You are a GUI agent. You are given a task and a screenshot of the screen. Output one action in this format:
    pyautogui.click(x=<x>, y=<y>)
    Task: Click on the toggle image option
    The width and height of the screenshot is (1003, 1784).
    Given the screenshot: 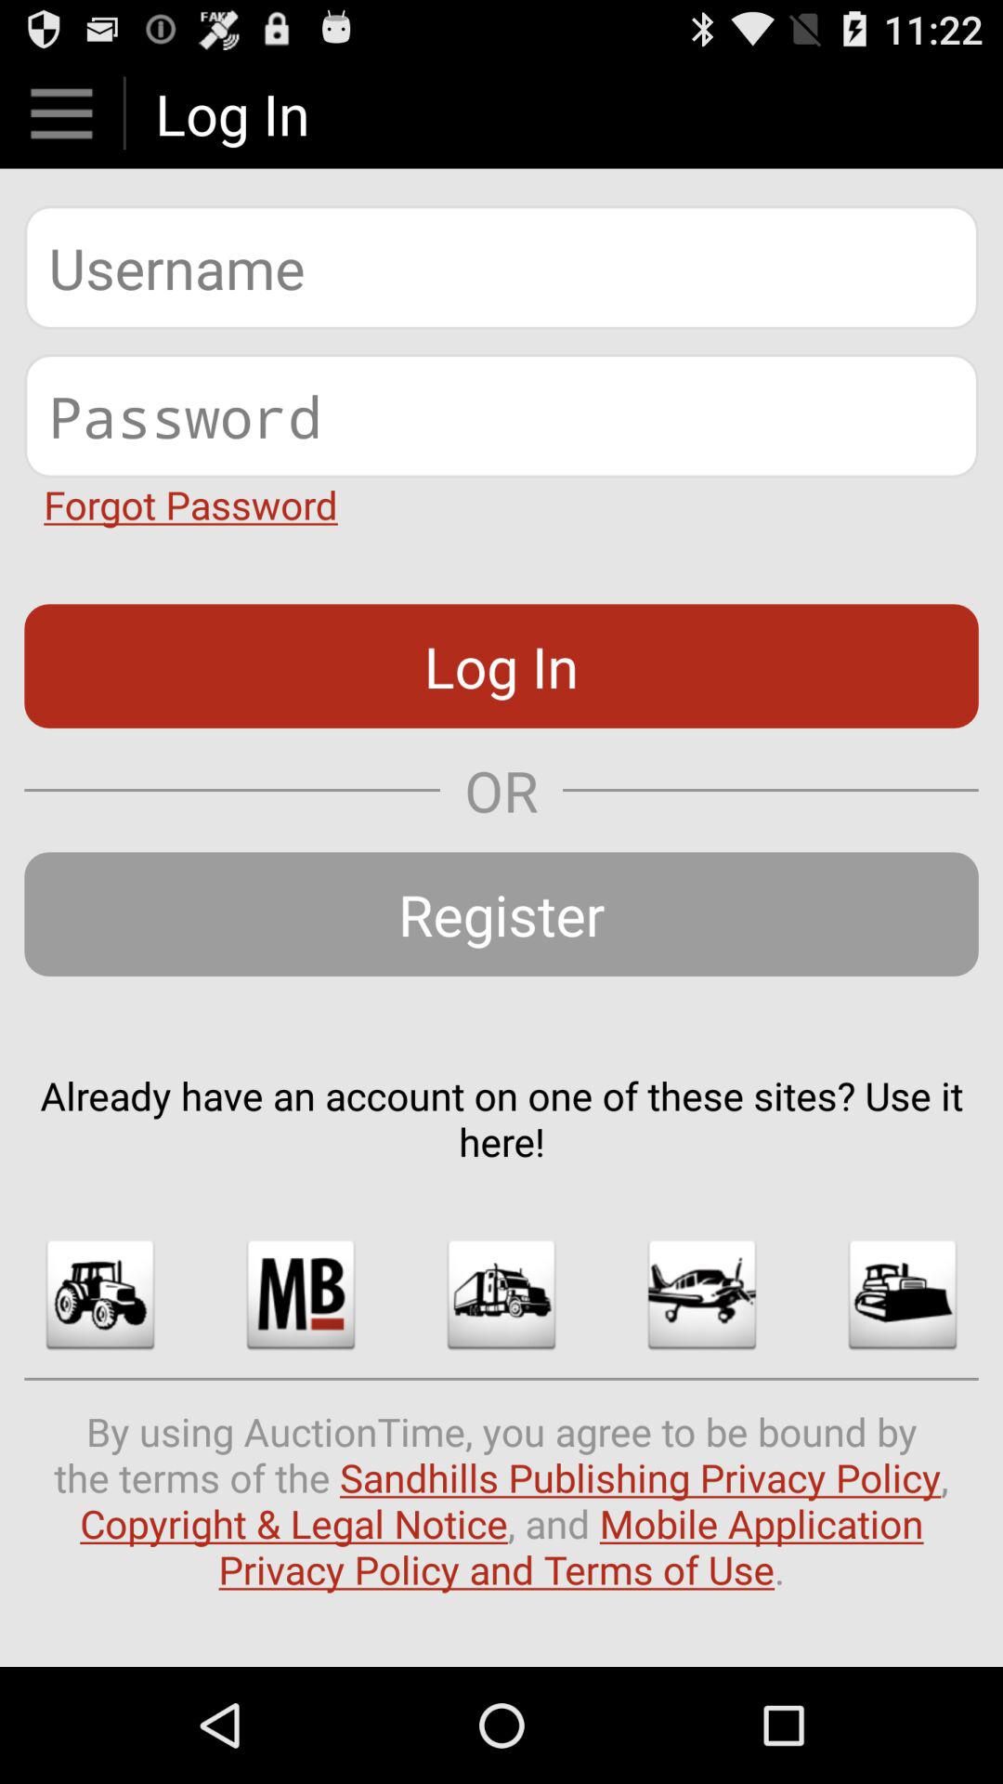 What is the action you would take?
    pyautogui.click(x=702, y=1294)
    